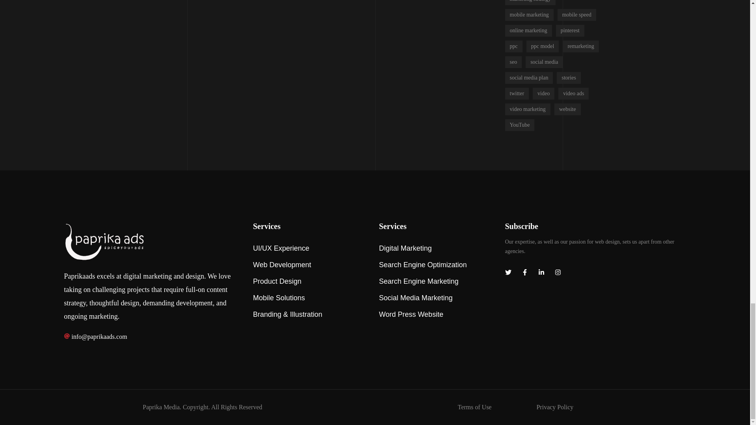  I want to click on Facebook, so click(524, 272).